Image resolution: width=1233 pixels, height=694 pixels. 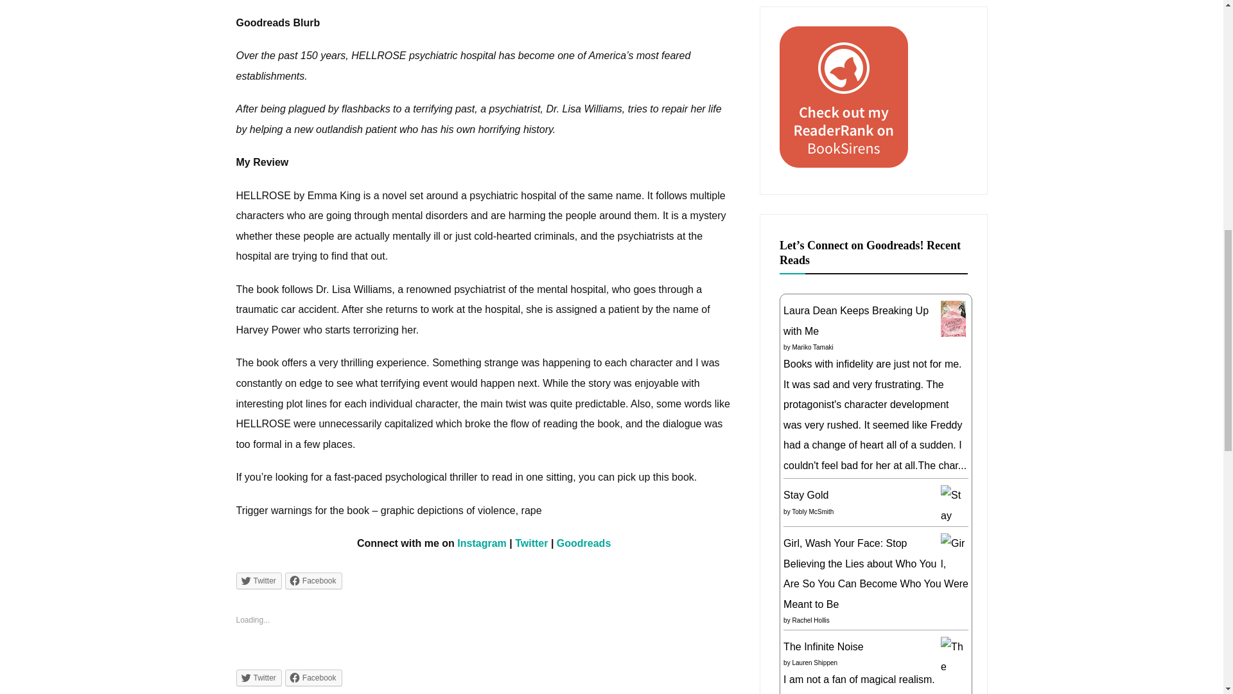 What do you see at coordinates (953, 536) in the screenshot?
I see `Stay Gold` at bounding box center [953, 536].